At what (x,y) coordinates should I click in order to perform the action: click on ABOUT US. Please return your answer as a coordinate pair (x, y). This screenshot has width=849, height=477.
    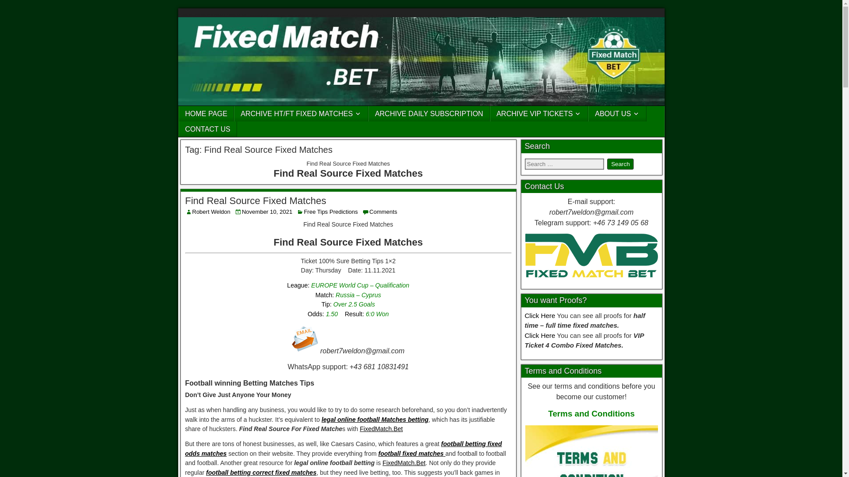
    Looking at the image, I should click on (617, 114).